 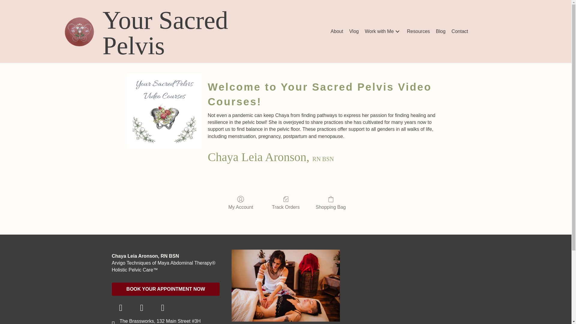 I want to click on Blog, so click(x=441, y=31).